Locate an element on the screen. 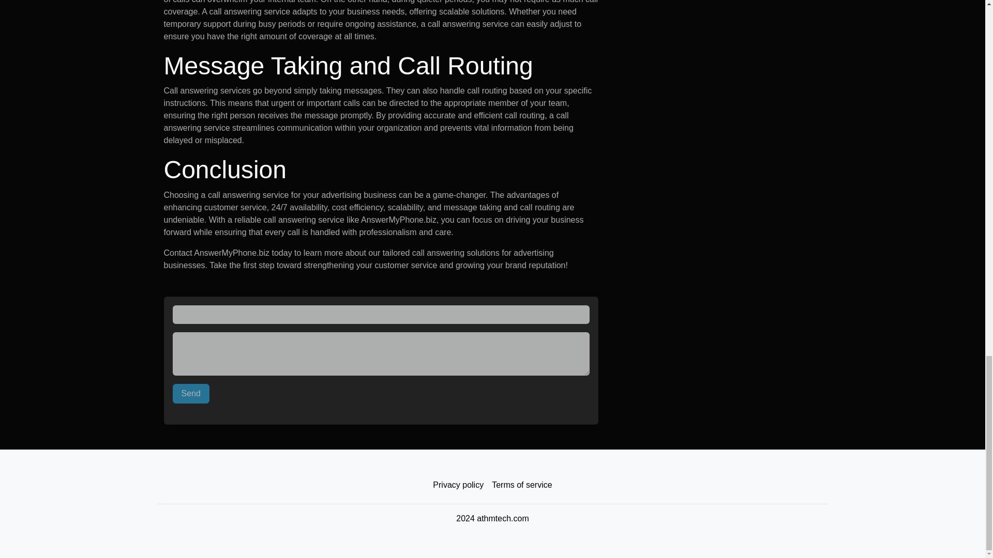  Terms of service is located at coordinates (521, 485).